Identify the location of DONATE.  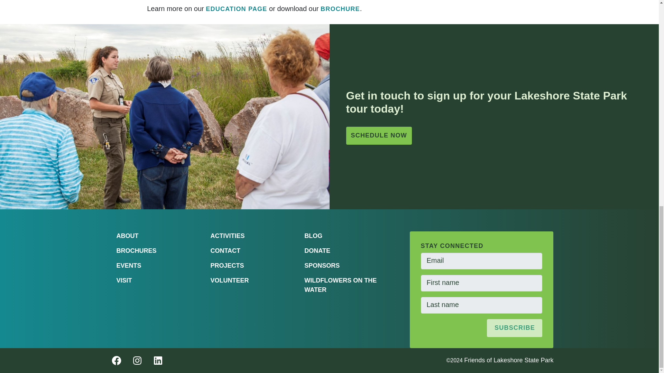
(317, 251).